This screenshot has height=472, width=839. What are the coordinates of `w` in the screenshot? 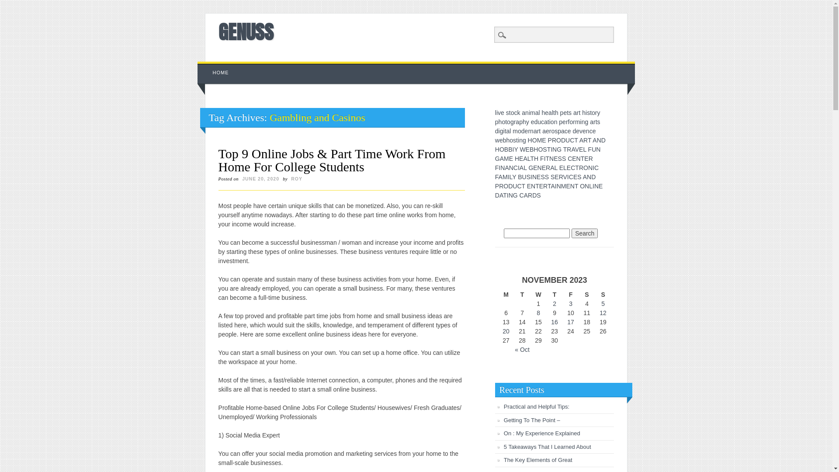 It's located at (497, 140).